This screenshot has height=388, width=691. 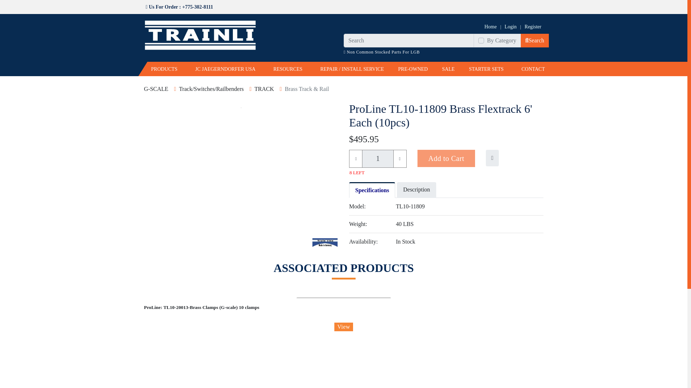 I want to click on JC JAEGERNDORFER USA, so click(x=225, y=67).